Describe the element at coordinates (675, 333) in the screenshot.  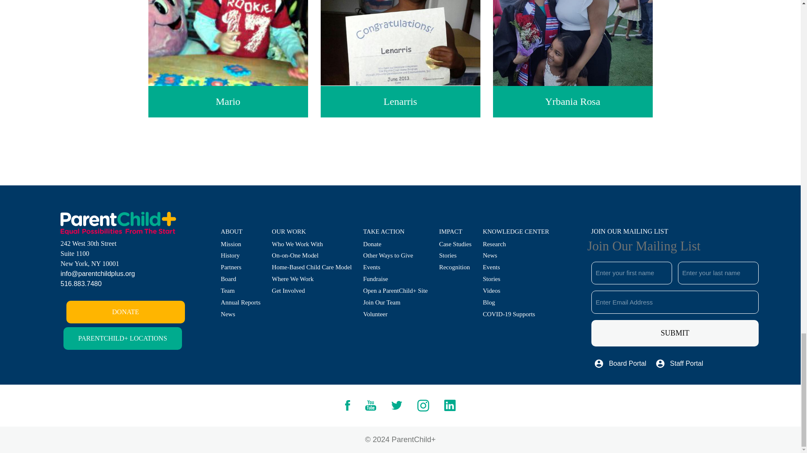
I see `Submit` at that location.